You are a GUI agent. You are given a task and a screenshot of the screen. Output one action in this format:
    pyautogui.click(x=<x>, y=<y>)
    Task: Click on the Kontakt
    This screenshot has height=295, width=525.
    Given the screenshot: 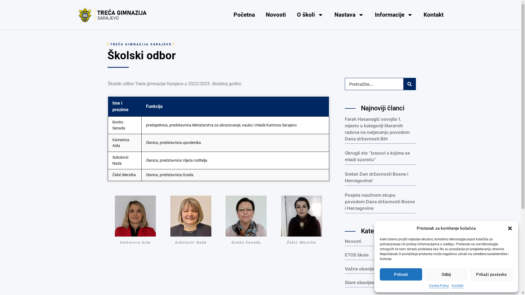 What is the action you would take?
    pyautogui.click(x=434, y=15)
    